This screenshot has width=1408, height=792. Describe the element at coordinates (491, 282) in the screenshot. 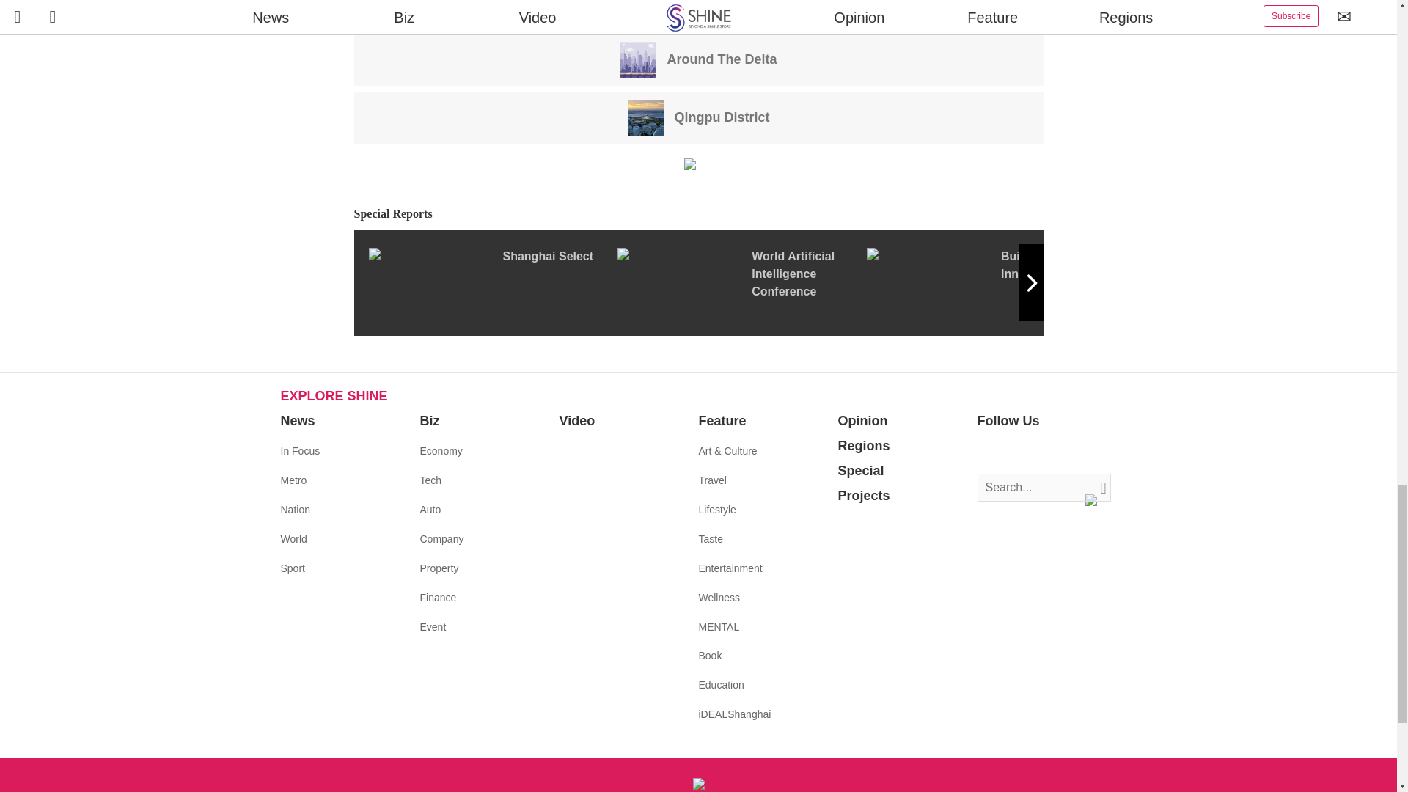

I see `Shanghai Select` at that location.